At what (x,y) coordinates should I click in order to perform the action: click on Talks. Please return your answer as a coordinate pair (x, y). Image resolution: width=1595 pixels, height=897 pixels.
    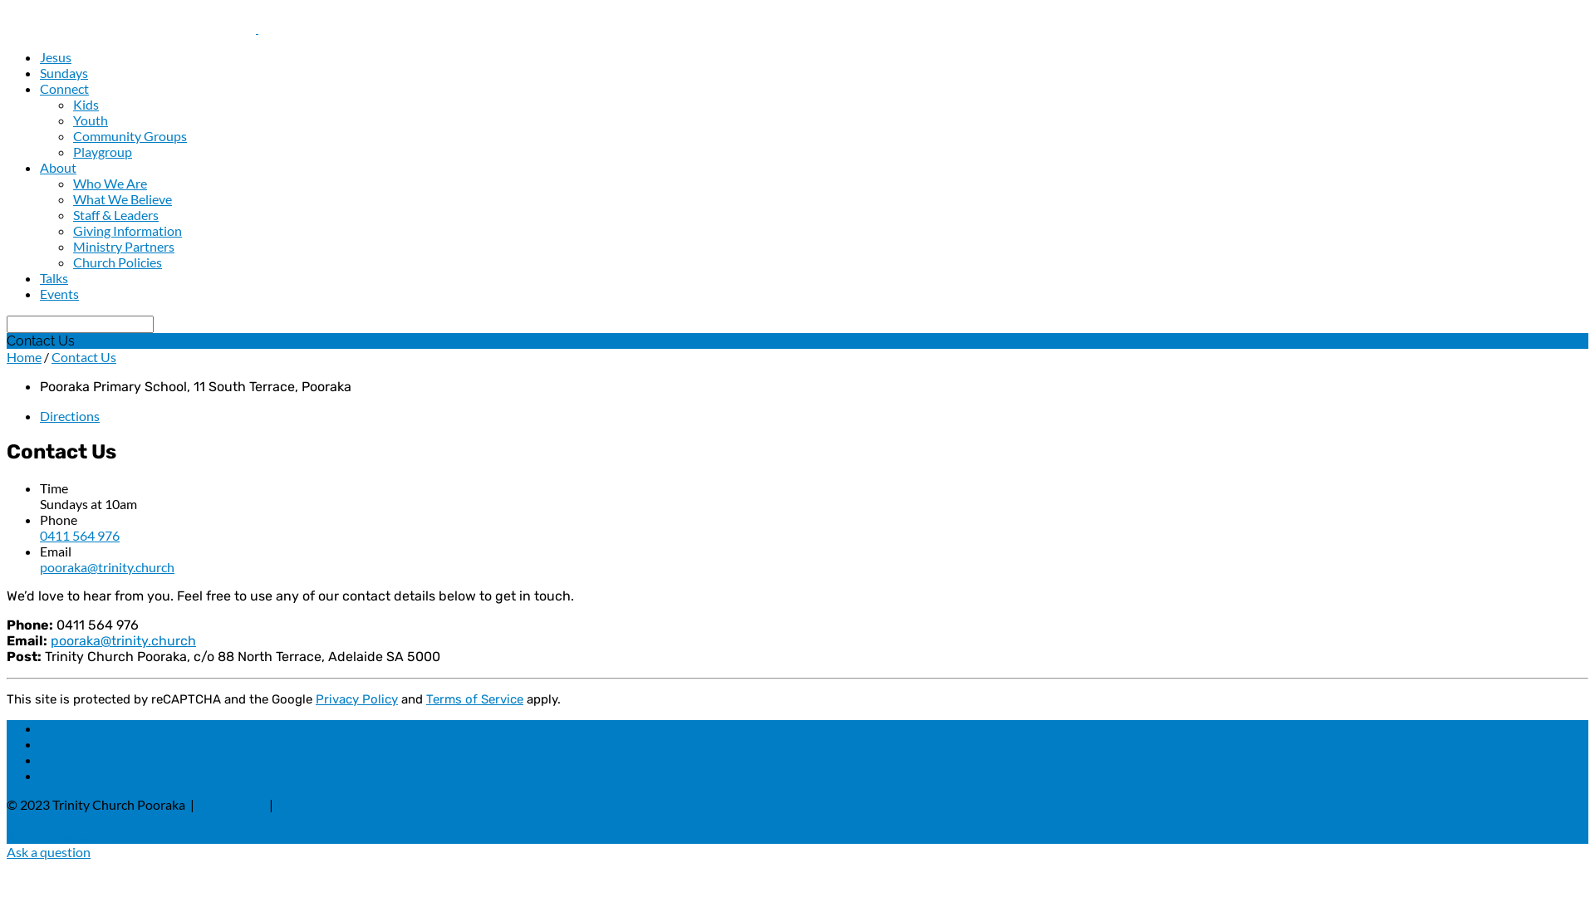
    Looking at the image, I should click on (54, 277).